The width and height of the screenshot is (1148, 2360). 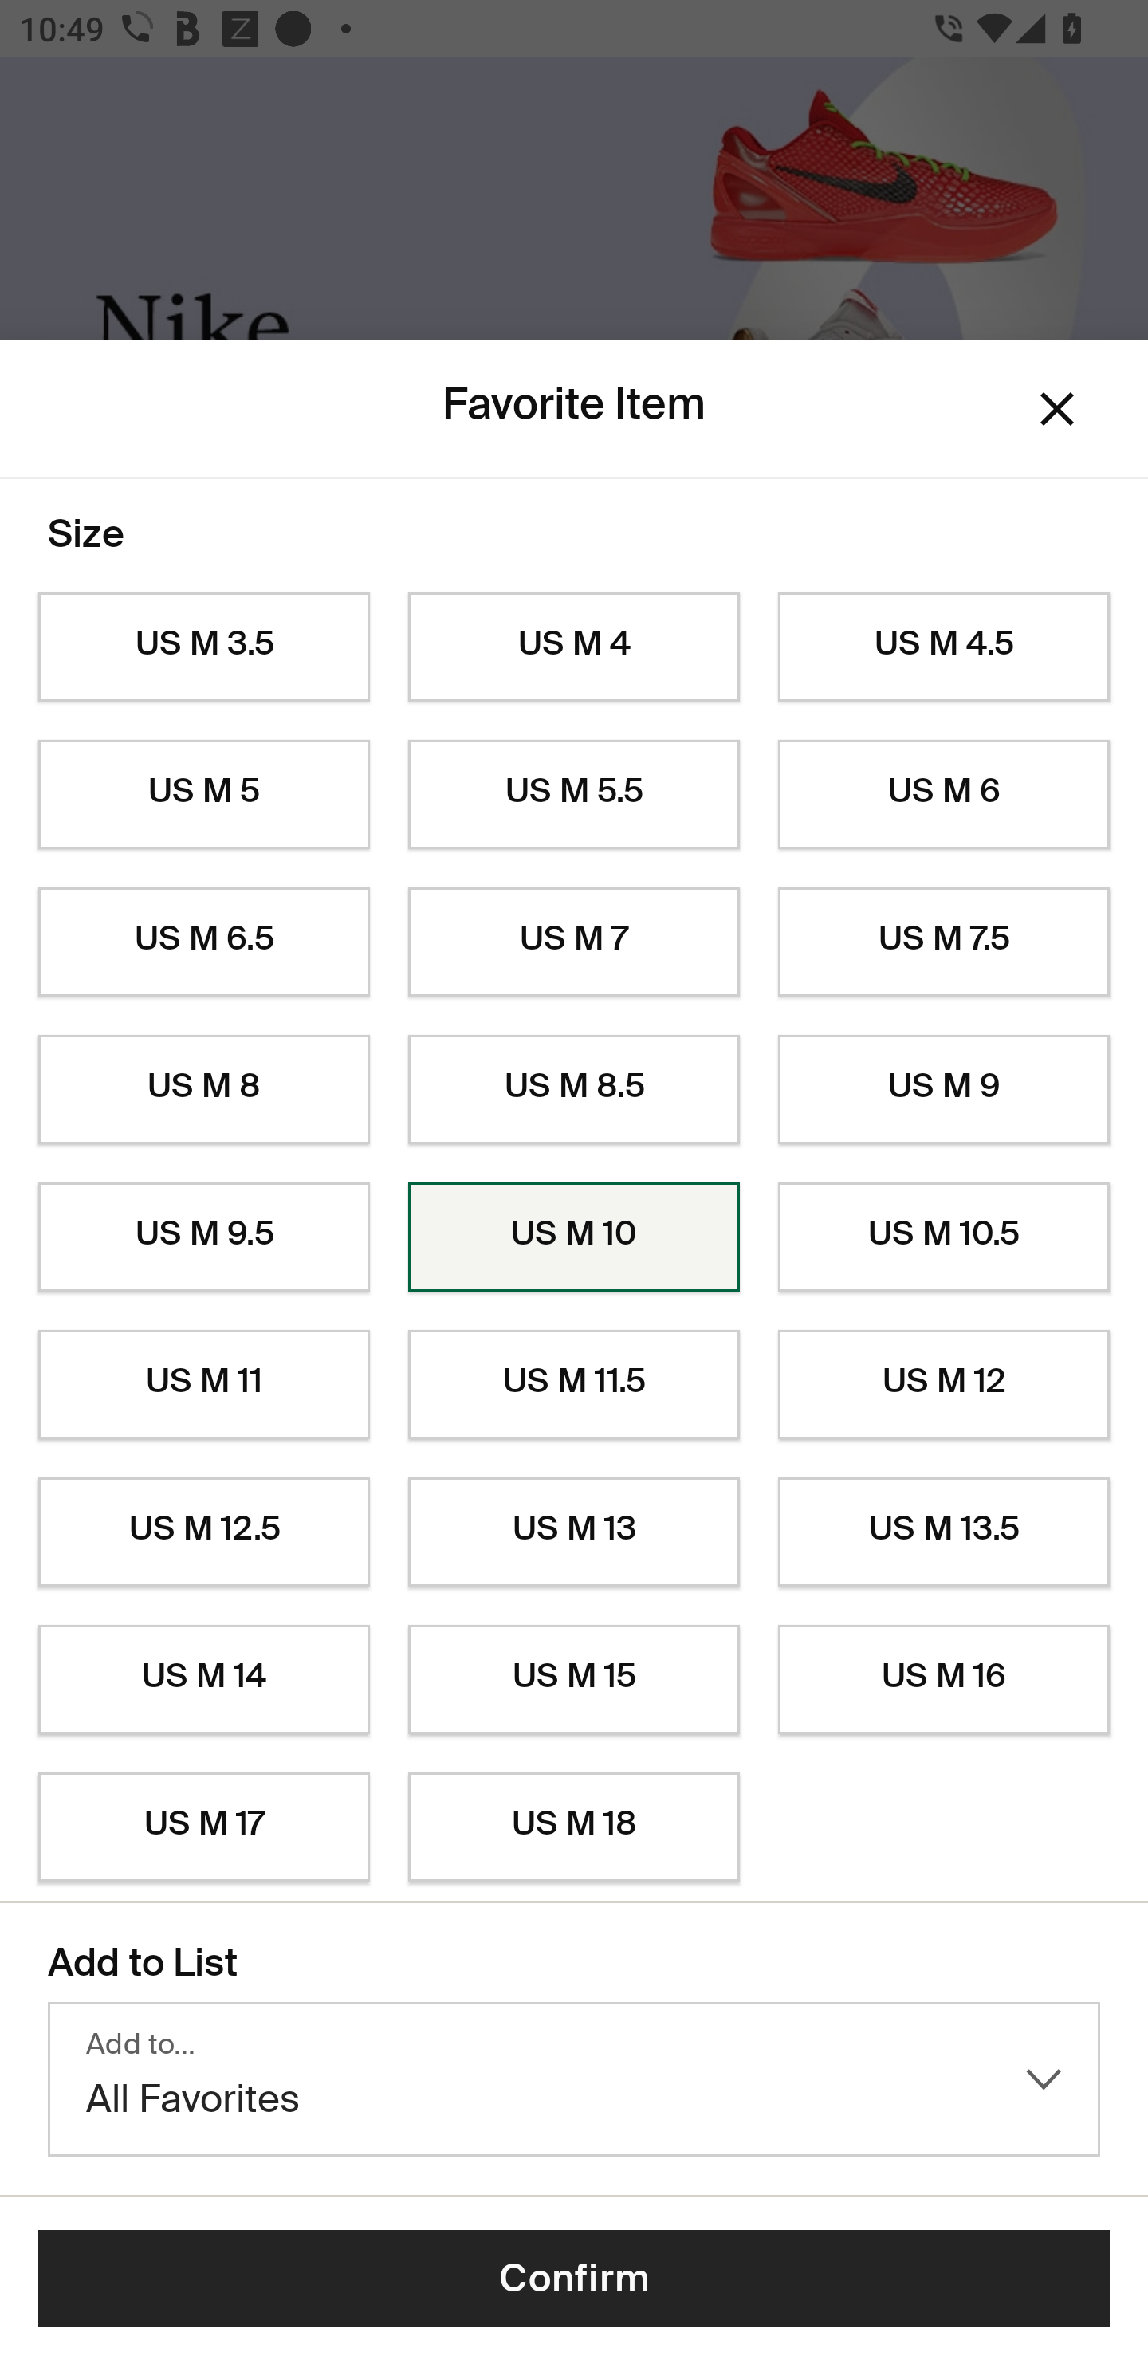 I want to click on Add to… All Favorites, so click(x=574, y=2079).